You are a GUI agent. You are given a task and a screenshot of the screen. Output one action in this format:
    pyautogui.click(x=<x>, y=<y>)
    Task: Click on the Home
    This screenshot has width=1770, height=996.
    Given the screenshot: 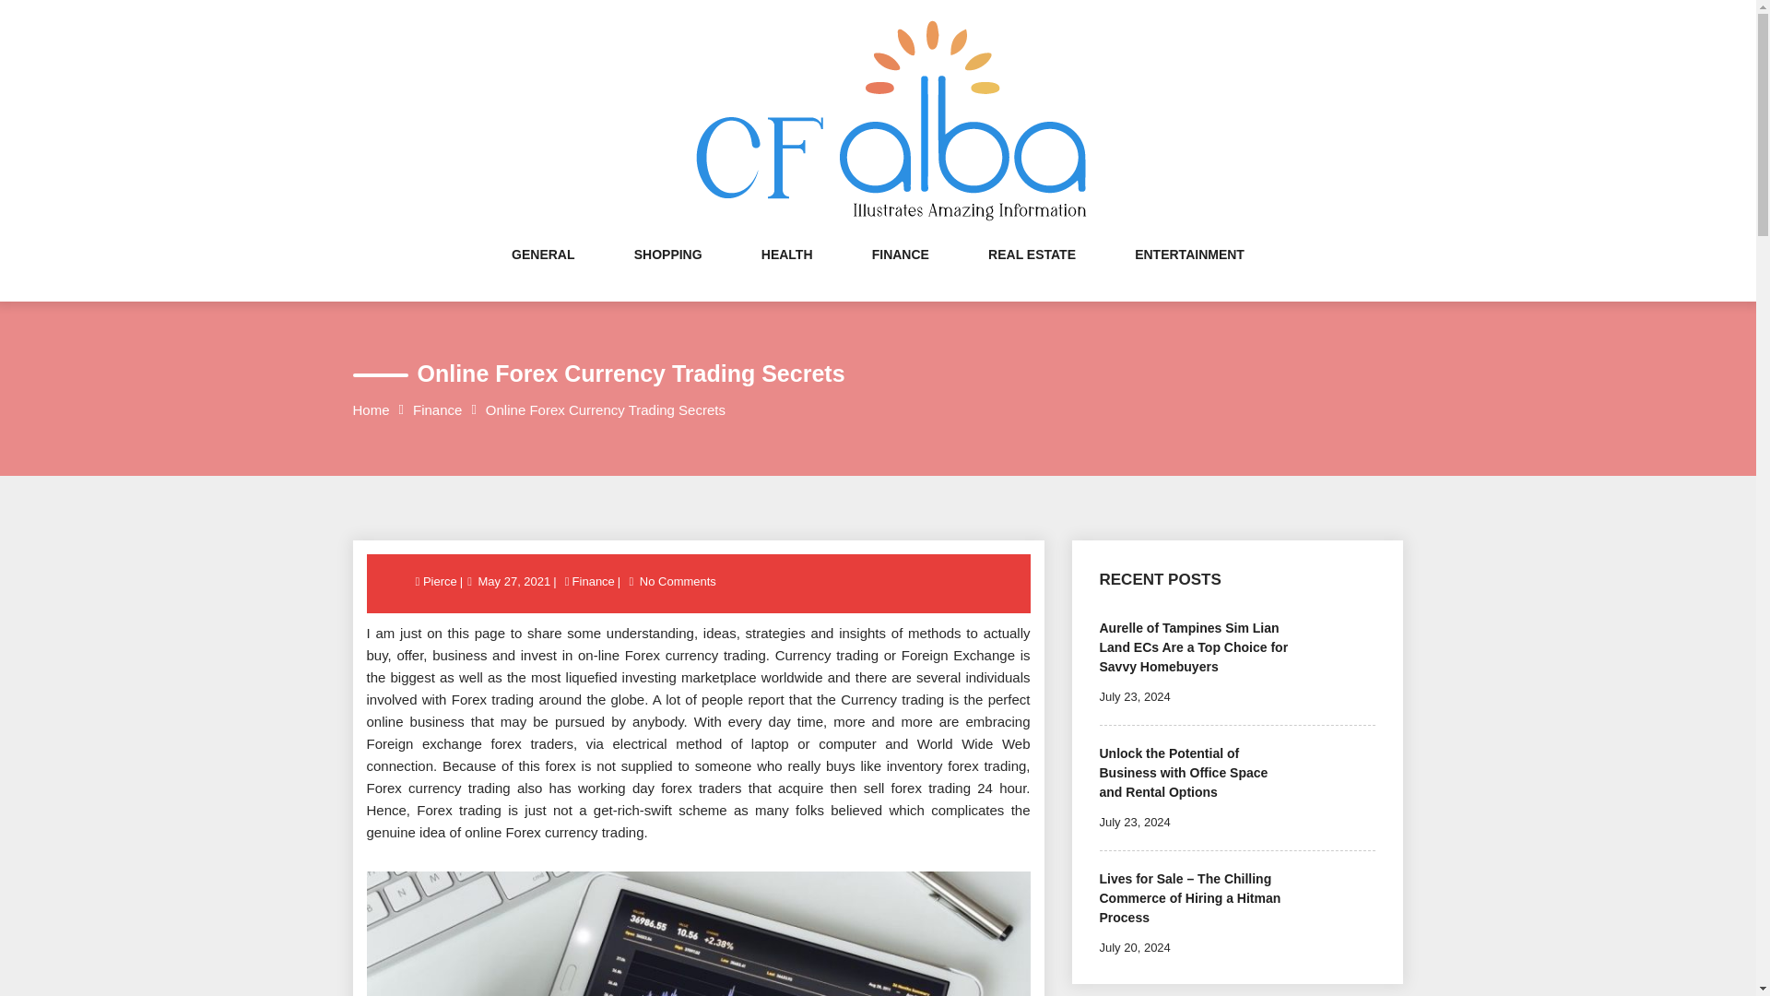 What is the action you would take?
    pyautogui.click(x=371, y=409)
    